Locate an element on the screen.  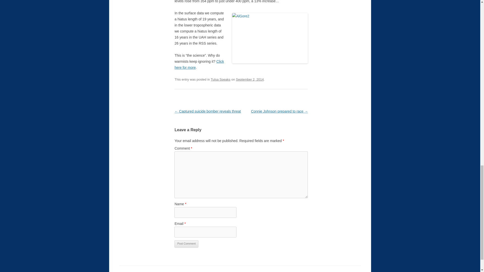
2:18 pm is located at coordinates (250, 79).